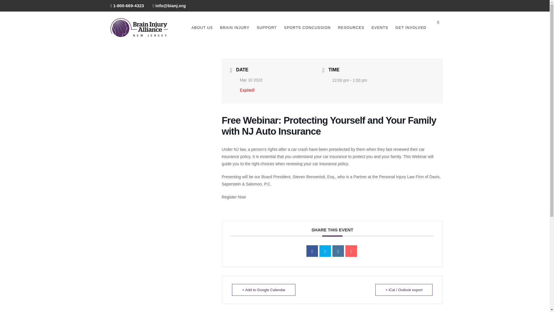 This screenshot has width=554, height=312. Describe the element at coordinates (351, 251) in the screenshot. I see `Email` at that location.